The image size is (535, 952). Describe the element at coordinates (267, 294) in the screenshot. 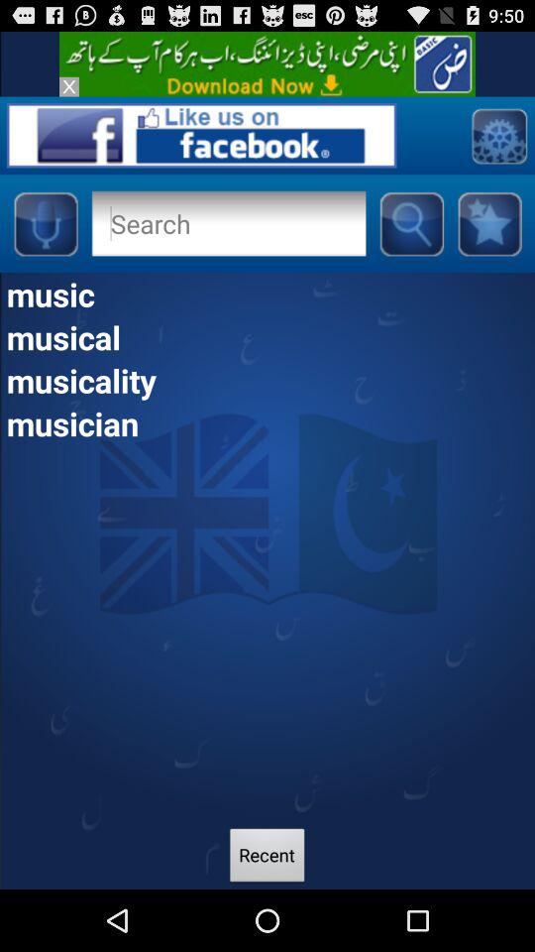

I see `select item above musical` at that location.